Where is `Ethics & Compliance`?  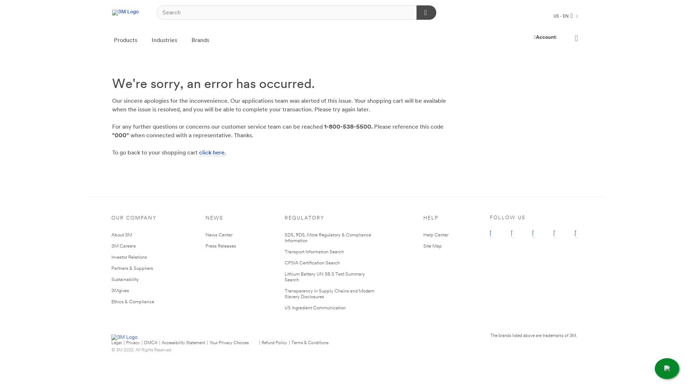
Ethics & Compliance is located at coordinates (133, 302).